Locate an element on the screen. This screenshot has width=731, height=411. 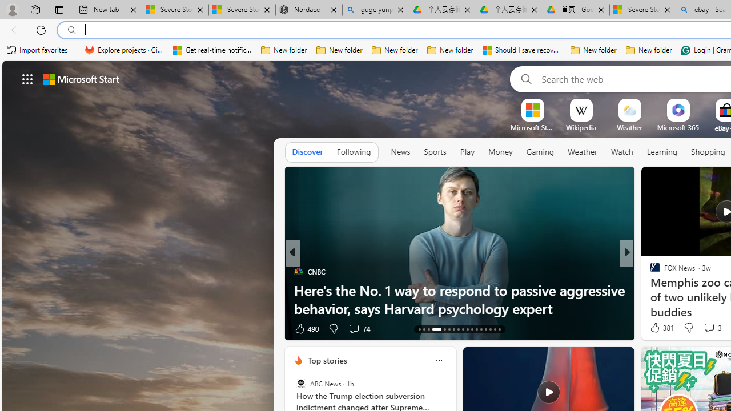
16 Like is located at coordinates (656, 328).